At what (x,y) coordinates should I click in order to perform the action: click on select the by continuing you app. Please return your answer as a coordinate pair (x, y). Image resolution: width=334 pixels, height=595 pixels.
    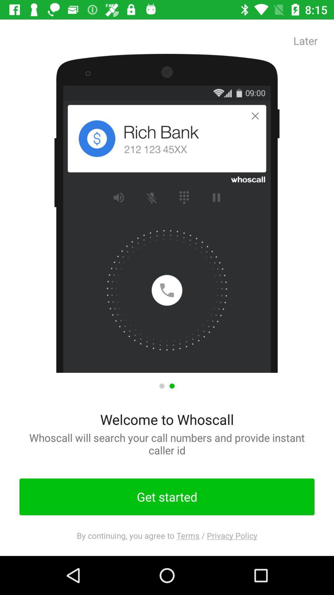
    Looking at the image, I should click on (167, 535).